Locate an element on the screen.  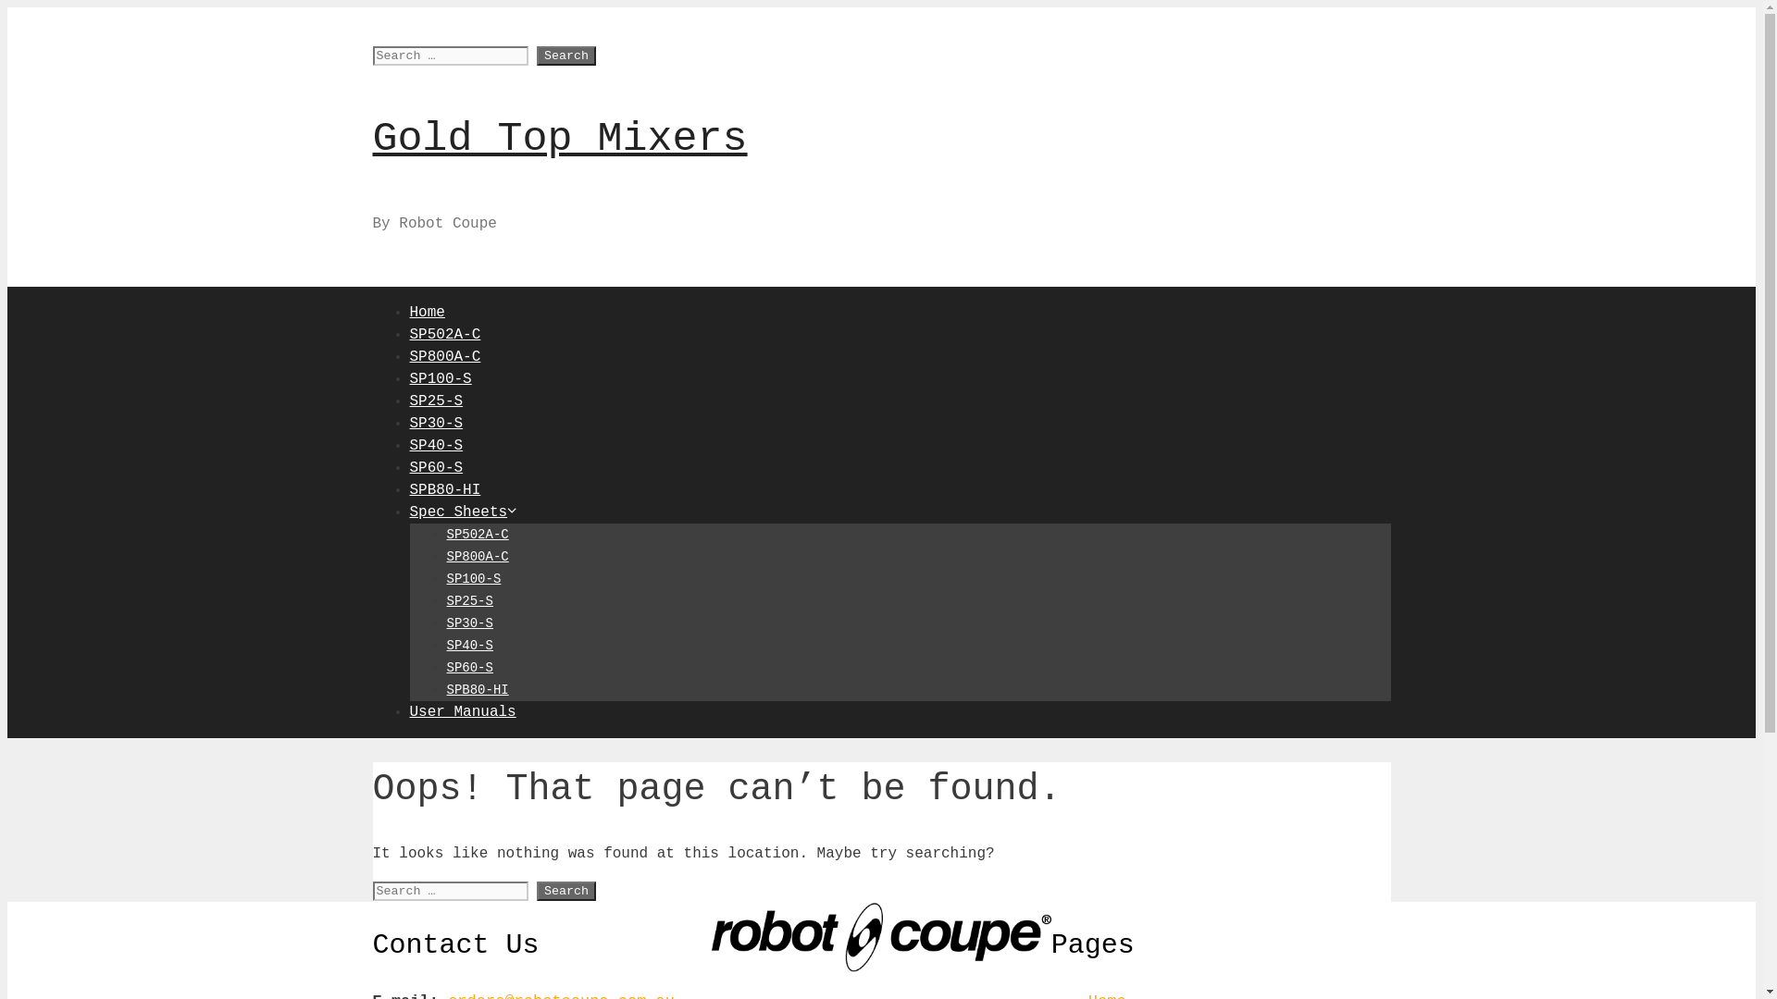
SP502A-C is located at coordinates (478, 535).